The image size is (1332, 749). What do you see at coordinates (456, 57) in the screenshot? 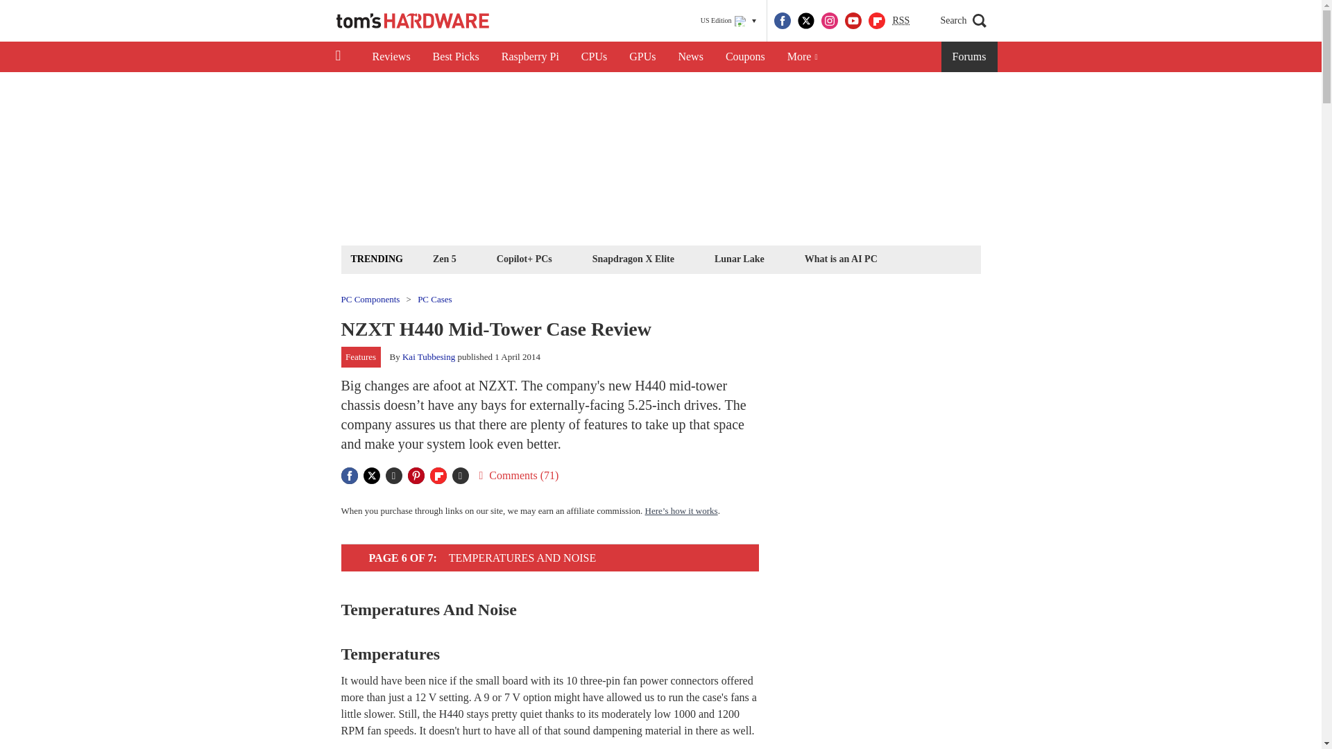
I see `Best Picks` at bounding box center [456, 57].